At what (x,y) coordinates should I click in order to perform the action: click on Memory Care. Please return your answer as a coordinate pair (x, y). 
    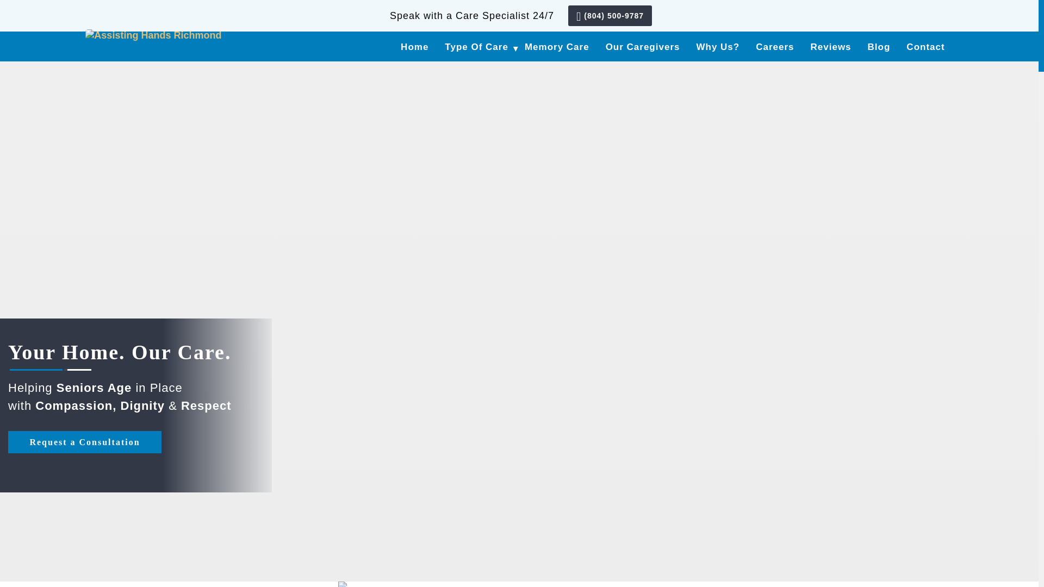
    Looking at the image, I should click on (557, 46).